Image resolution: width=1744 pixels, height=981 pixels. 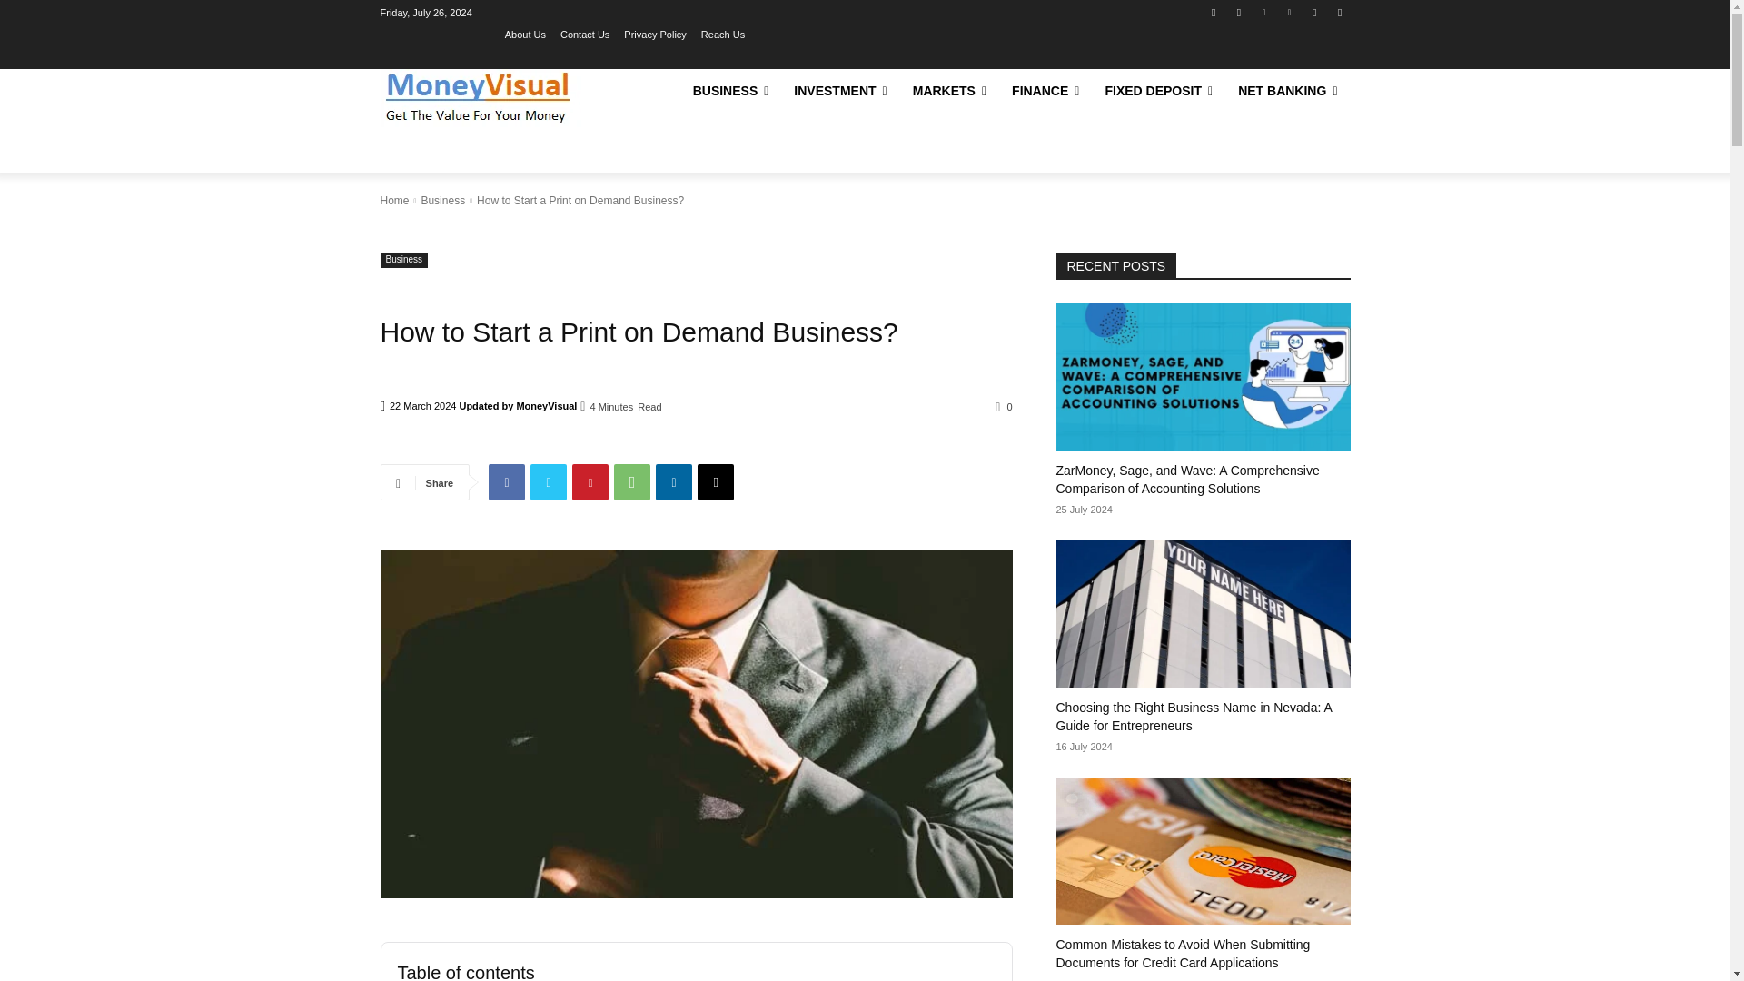 I want to click on View all posts in Business, so click(x=442, y=200).